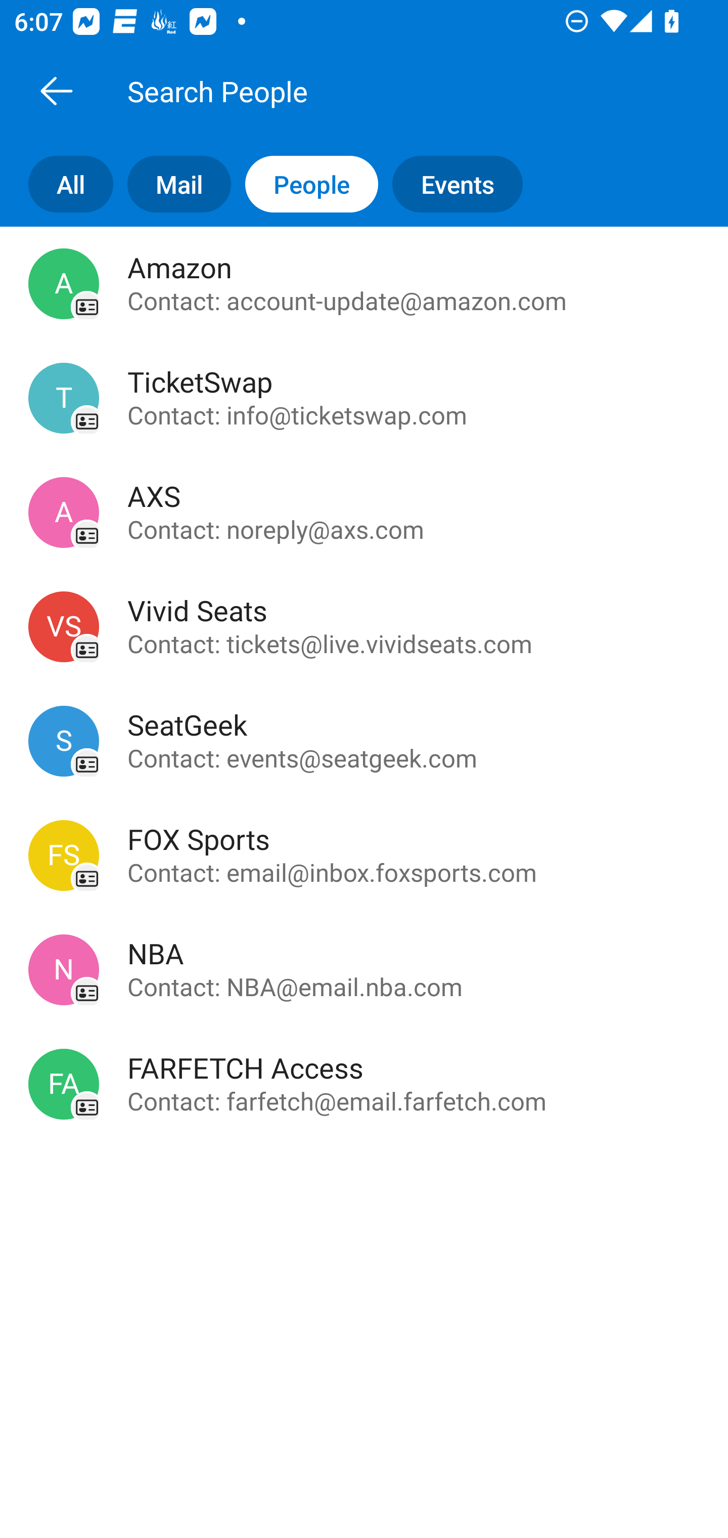 The width and height of the screenshot is (728, 1538). What do you see at coordinates (464, 183) in the screenshot?
I see `Events` at bounding box center [464, 183].